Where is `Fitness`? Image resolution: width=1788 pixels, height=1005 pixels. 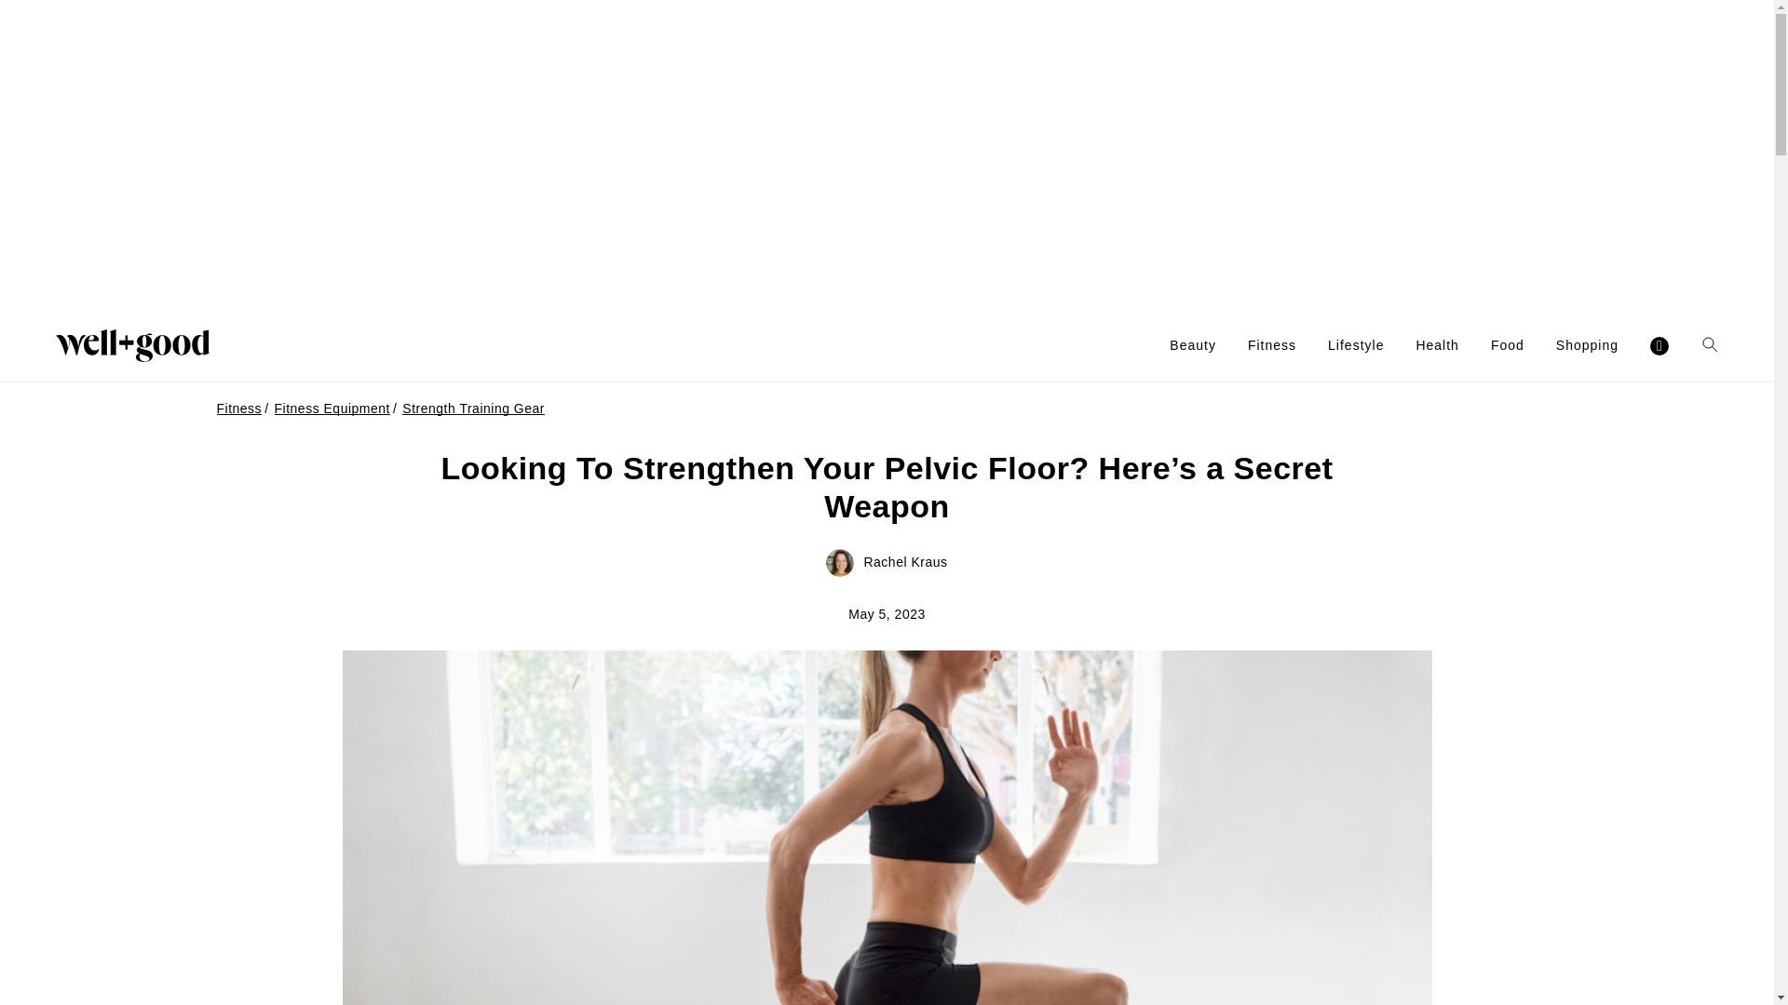
Fitness is located at coordinates (1272, 345).